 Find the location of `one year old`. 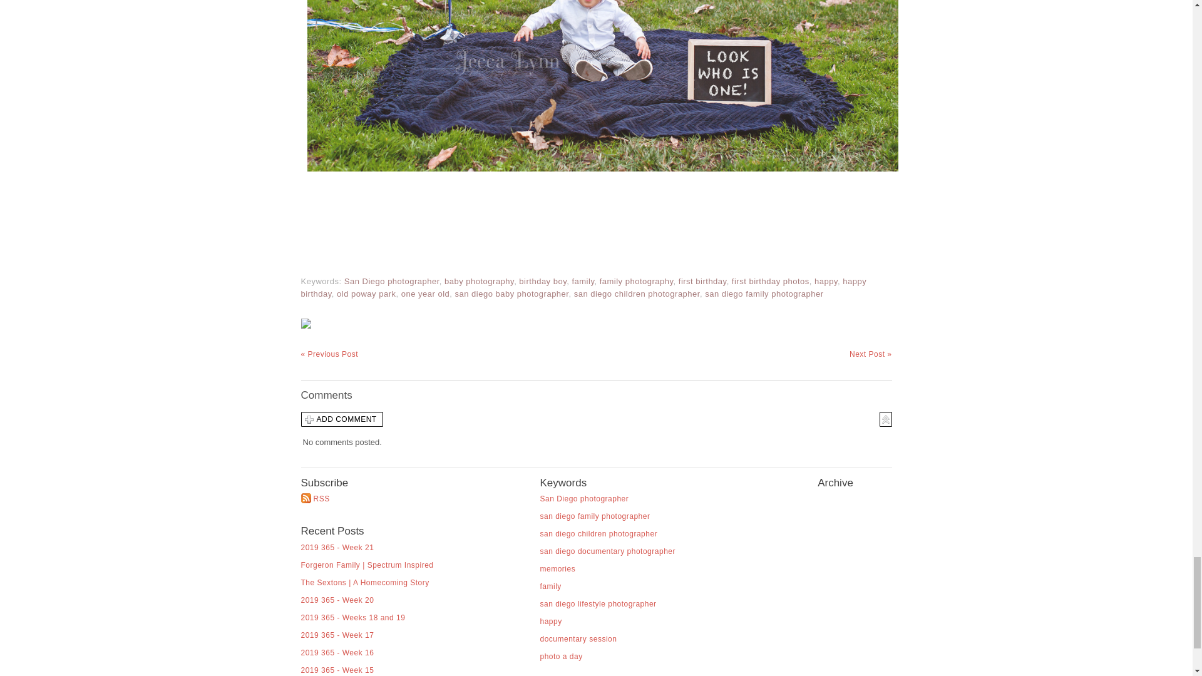

one year old is located at coordinates (426, 294).